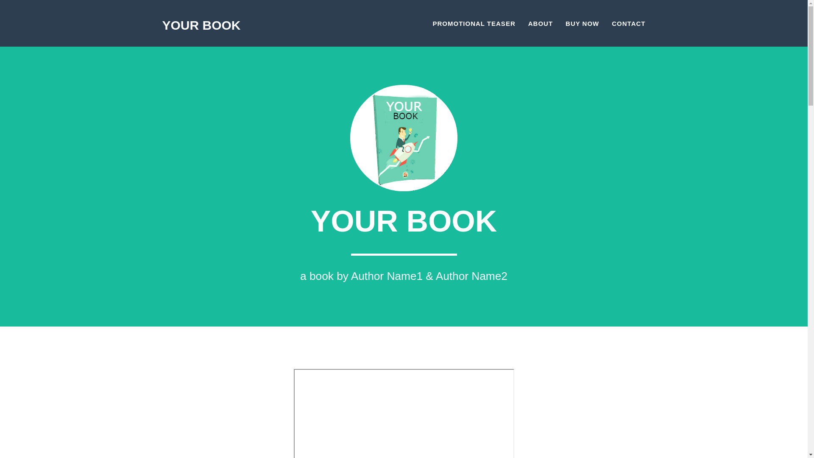 This screenshot has width=814, height=458. What do you see at coordinates (583, 23) in the screenshot?
I see `BUY NOW` at bounding box center [583, 23].